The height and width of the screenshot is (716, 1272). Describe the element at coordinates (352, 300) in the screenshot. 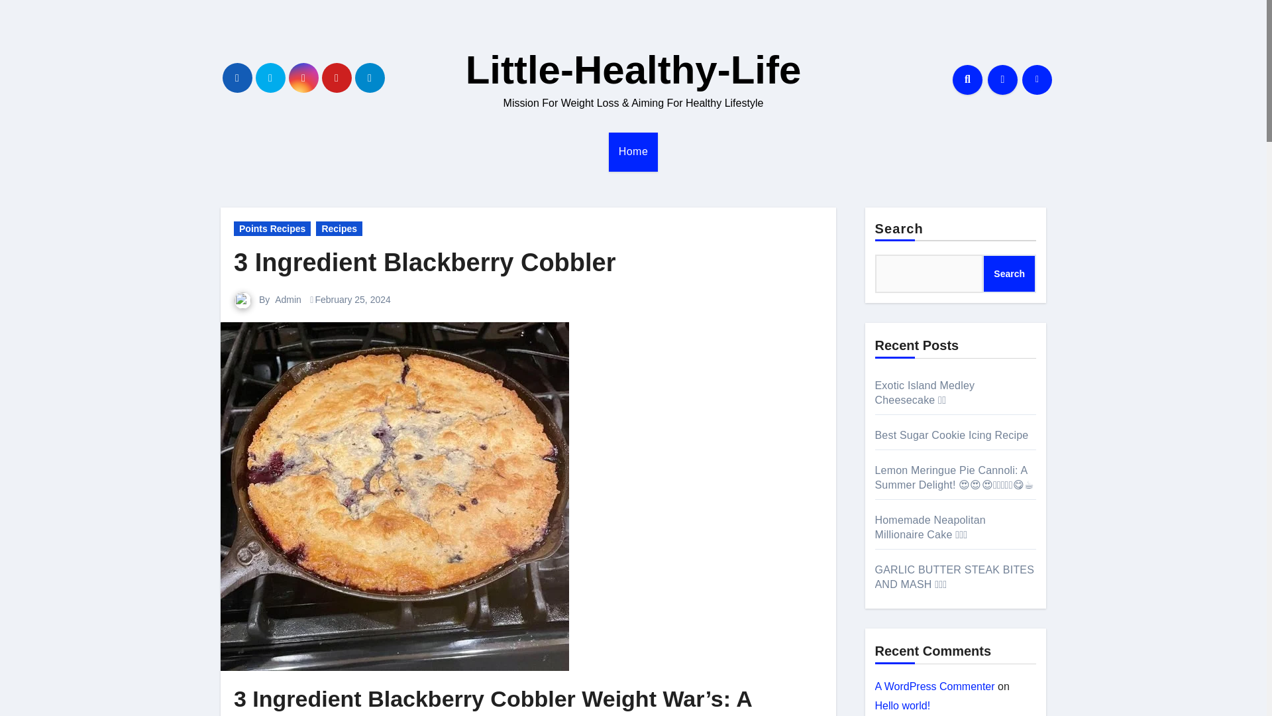

I see `February 25, 2024` at that location.